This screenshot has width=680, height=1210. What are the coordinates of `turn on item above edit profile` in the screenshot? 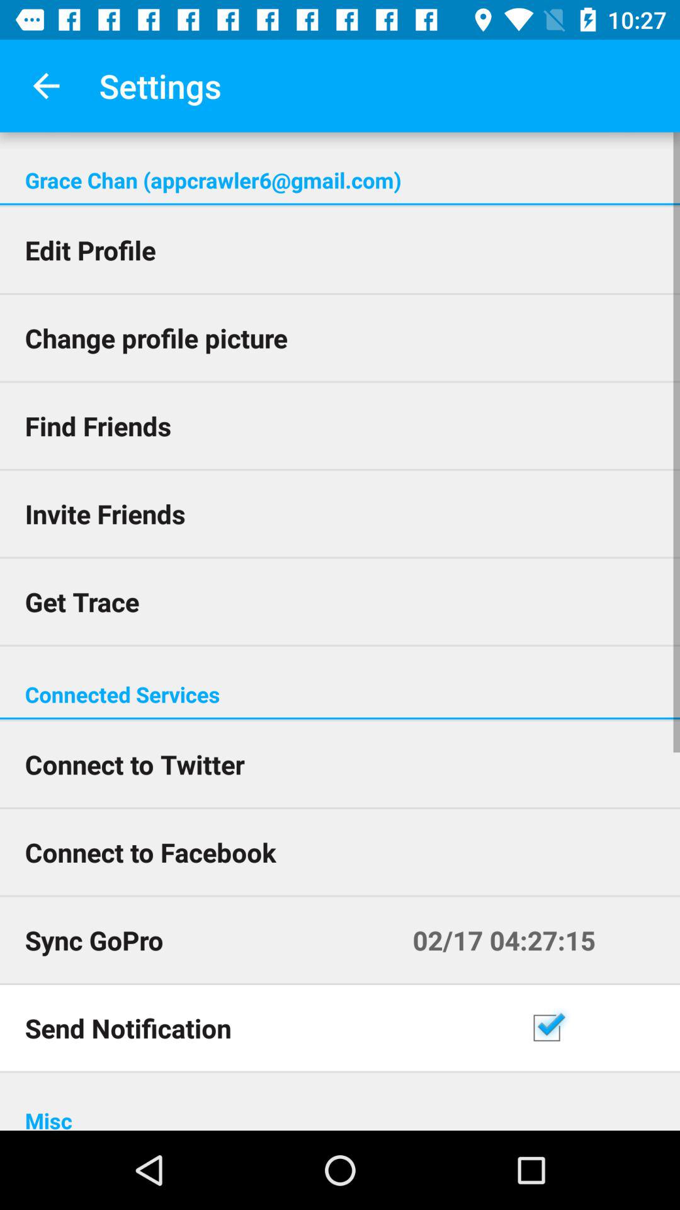 It's located at (340, 204).